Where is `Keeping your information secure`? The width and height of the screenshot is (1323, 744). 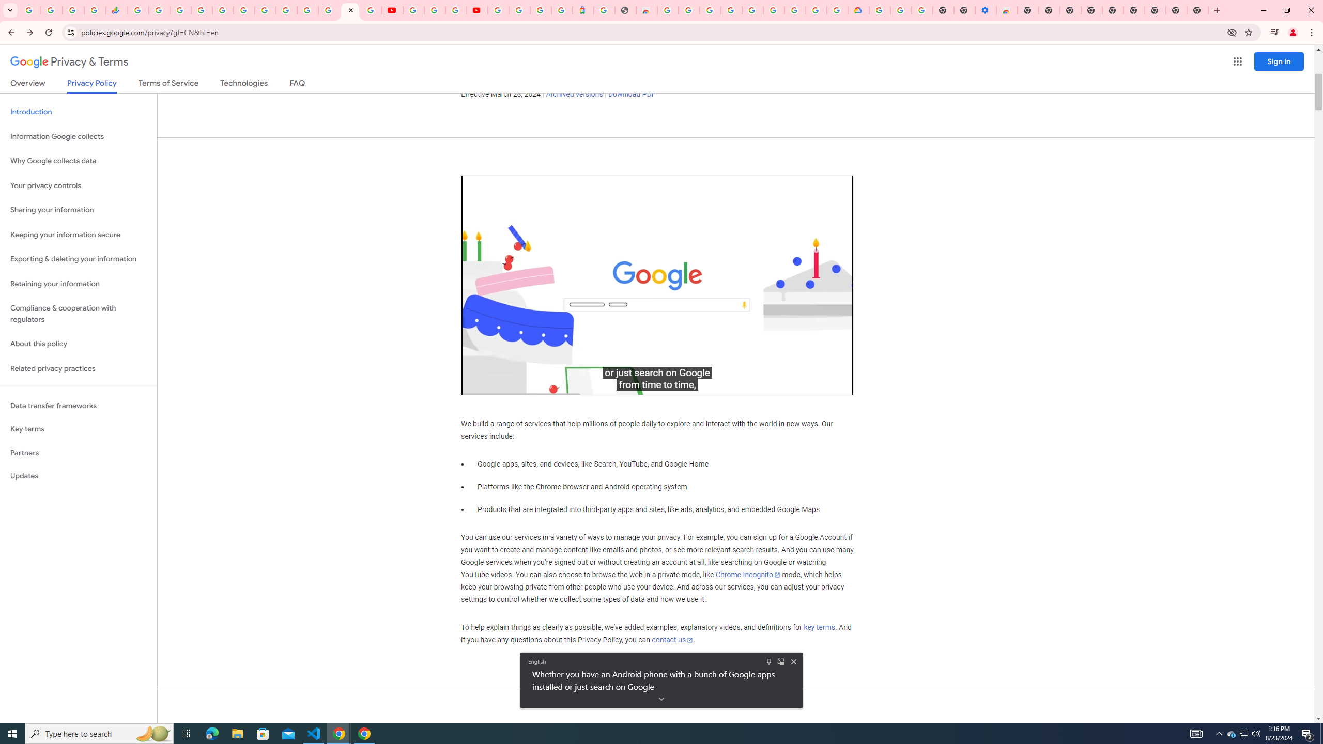
Keeping your information secure is located at coordinates (79, 235).